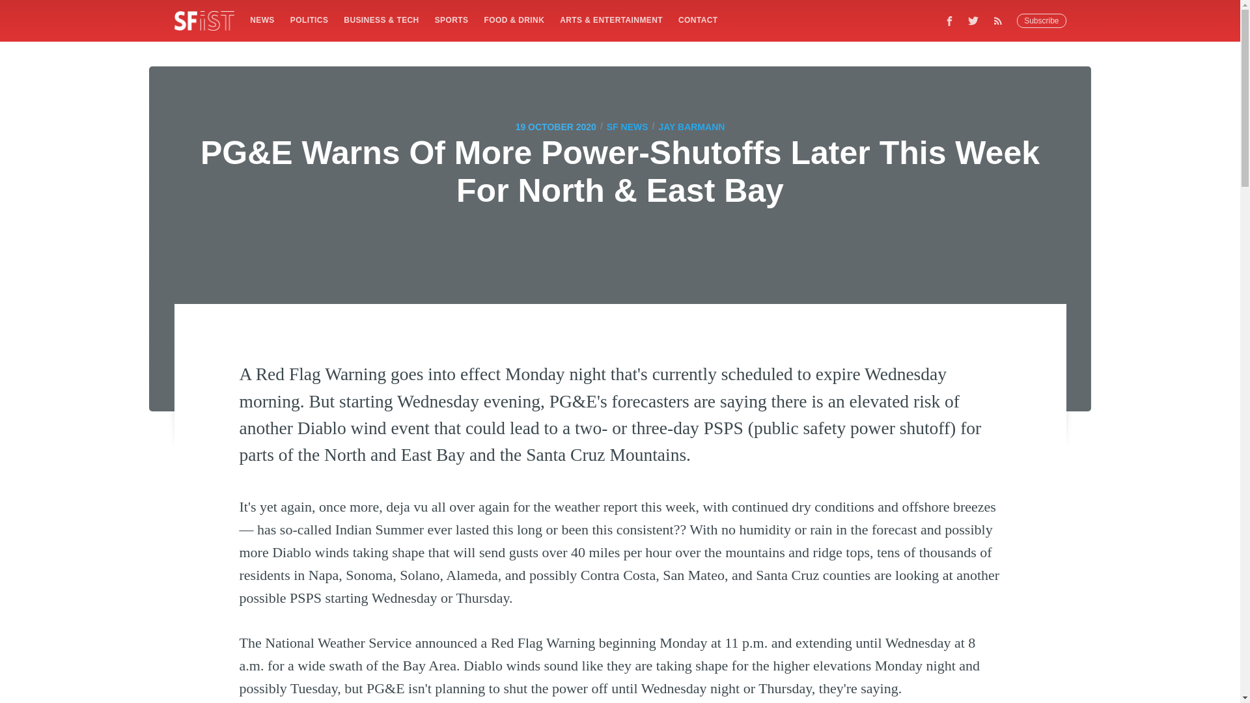 The width and height of the screenshot is (1250, 703). Describe the element at coordinates (1001, 20) in the screenshot. I see `RSS` at that location.